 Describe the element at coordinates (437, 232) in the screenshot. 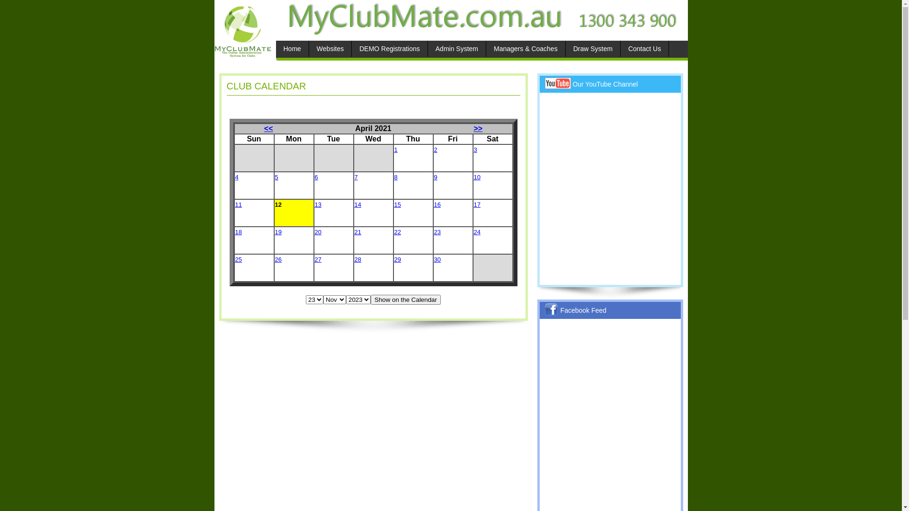

I see `23` at that location.